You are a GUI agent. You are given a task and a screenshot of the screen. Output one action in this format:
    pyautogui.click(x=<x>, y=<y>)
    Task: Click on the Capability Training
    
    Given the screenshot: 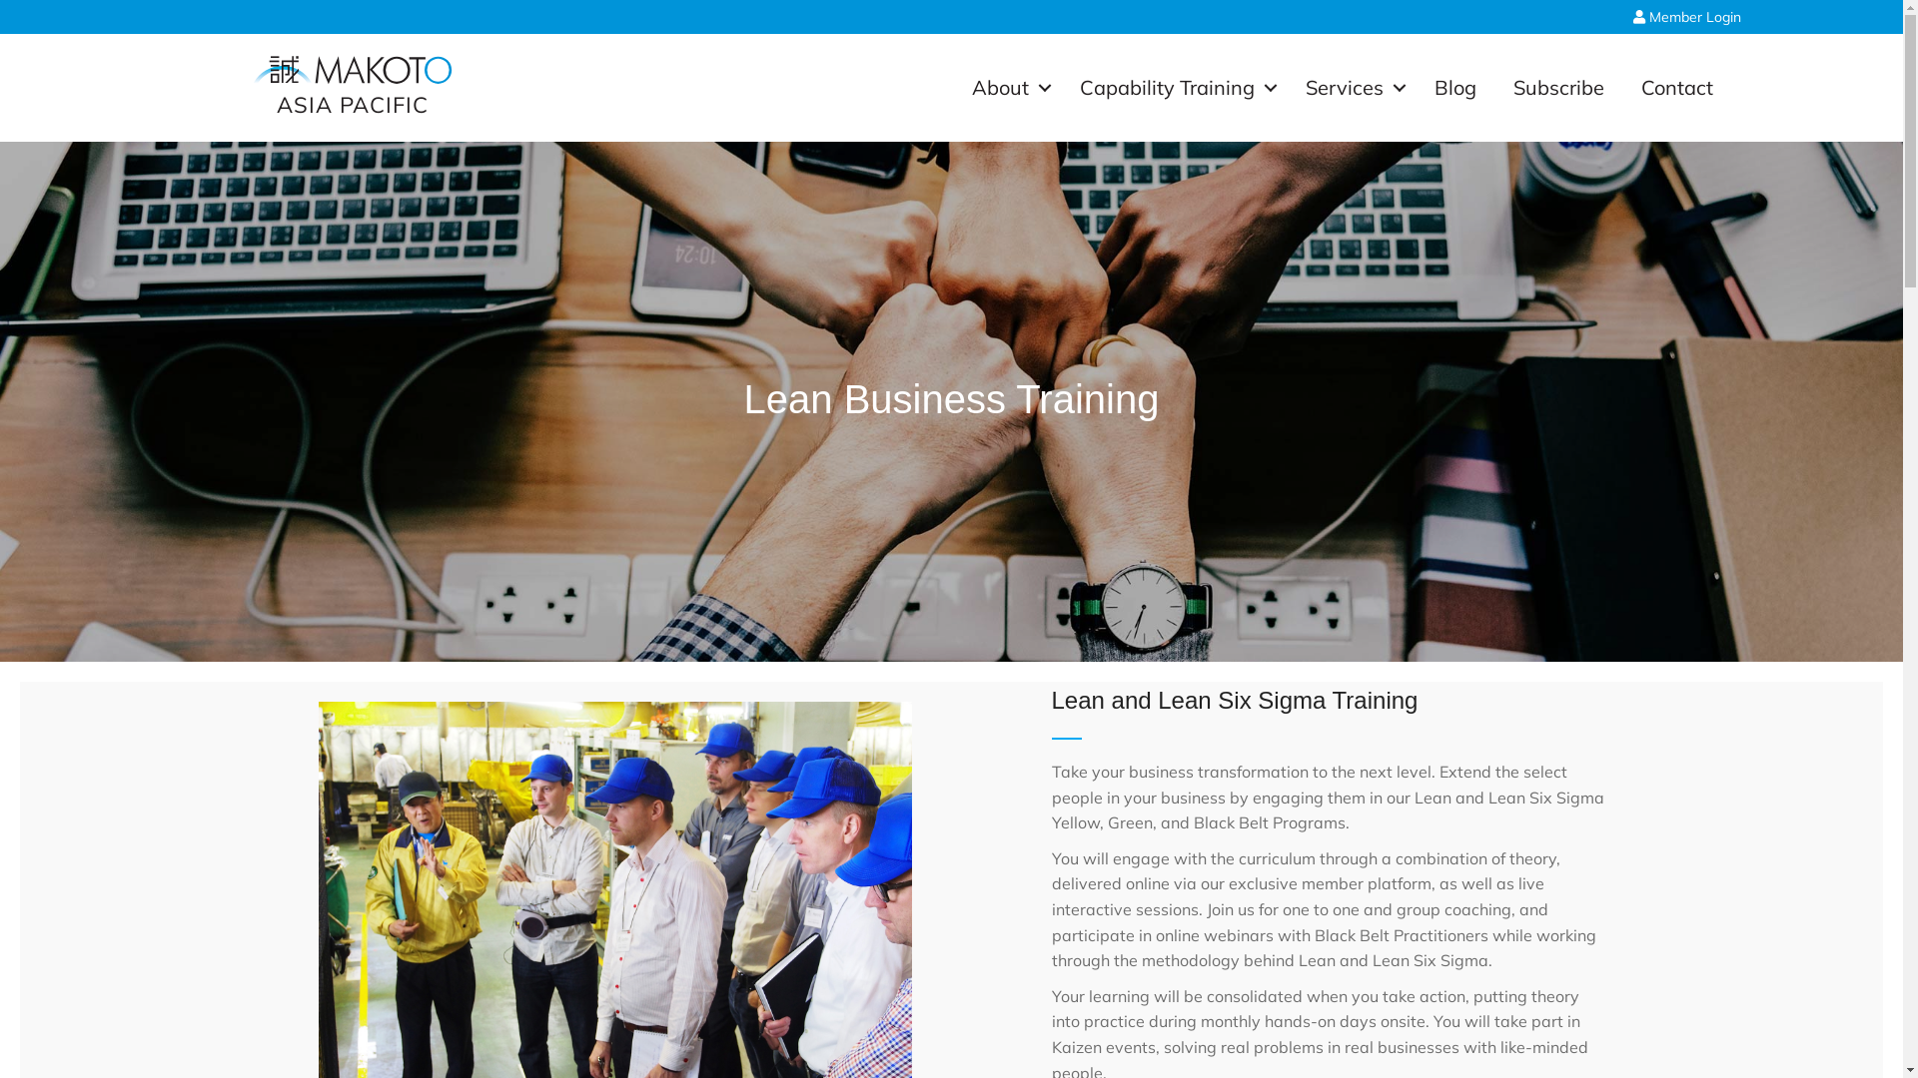 What is the action you would take?
    pyautogui.click(x=1173, y=88)
    